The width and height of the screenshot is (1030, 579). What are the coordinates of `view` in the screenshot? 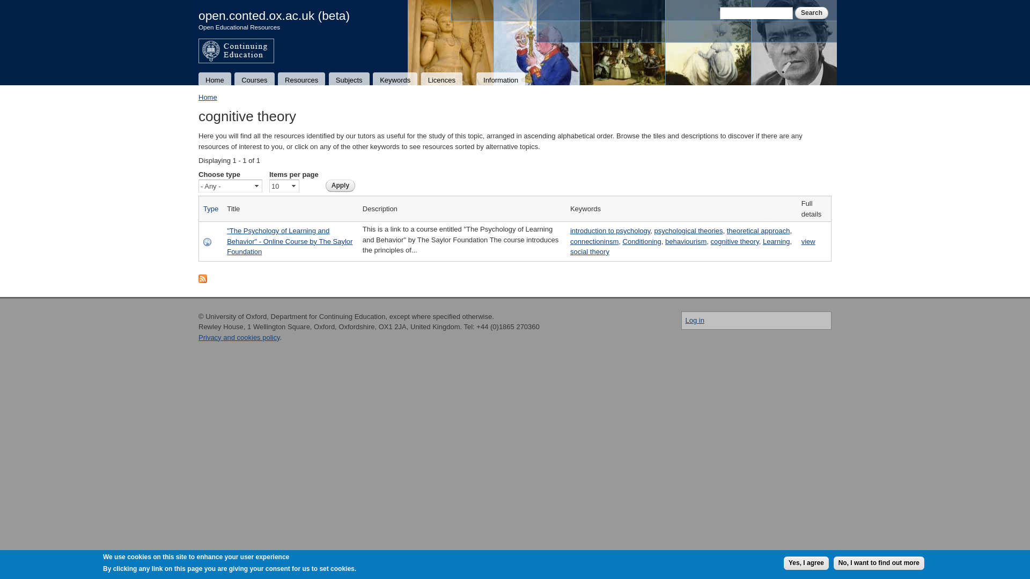 It's located at (808, 241).